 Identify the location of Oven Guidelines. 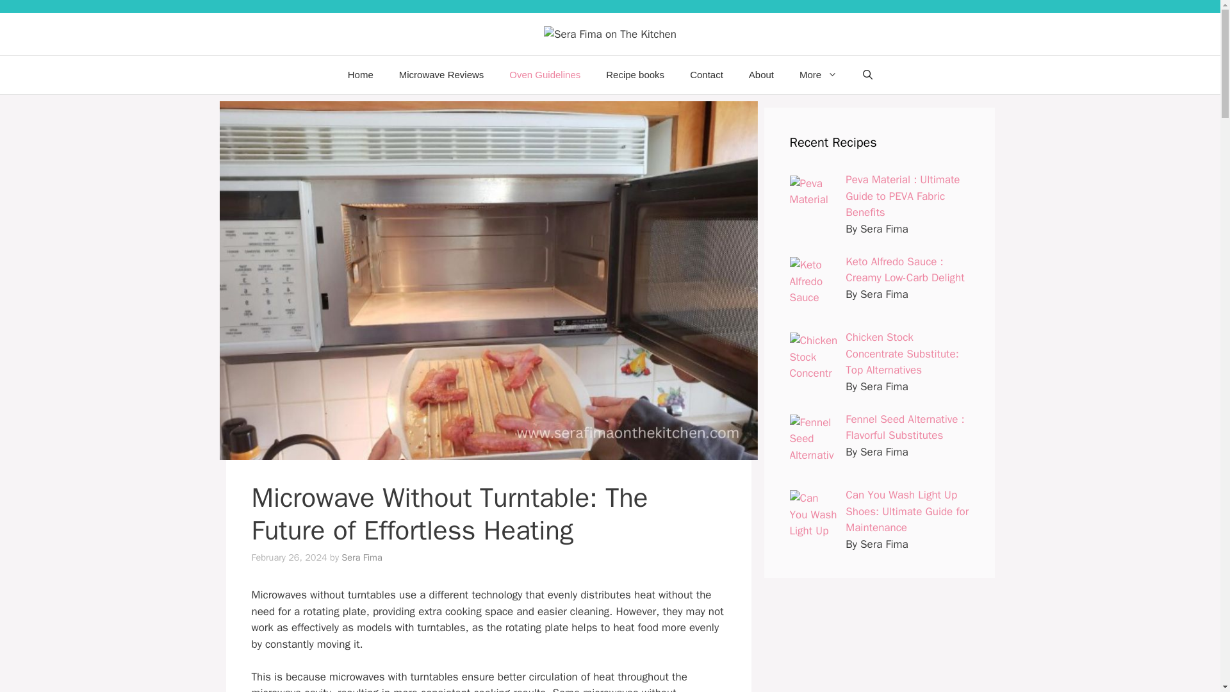
(545, 74).